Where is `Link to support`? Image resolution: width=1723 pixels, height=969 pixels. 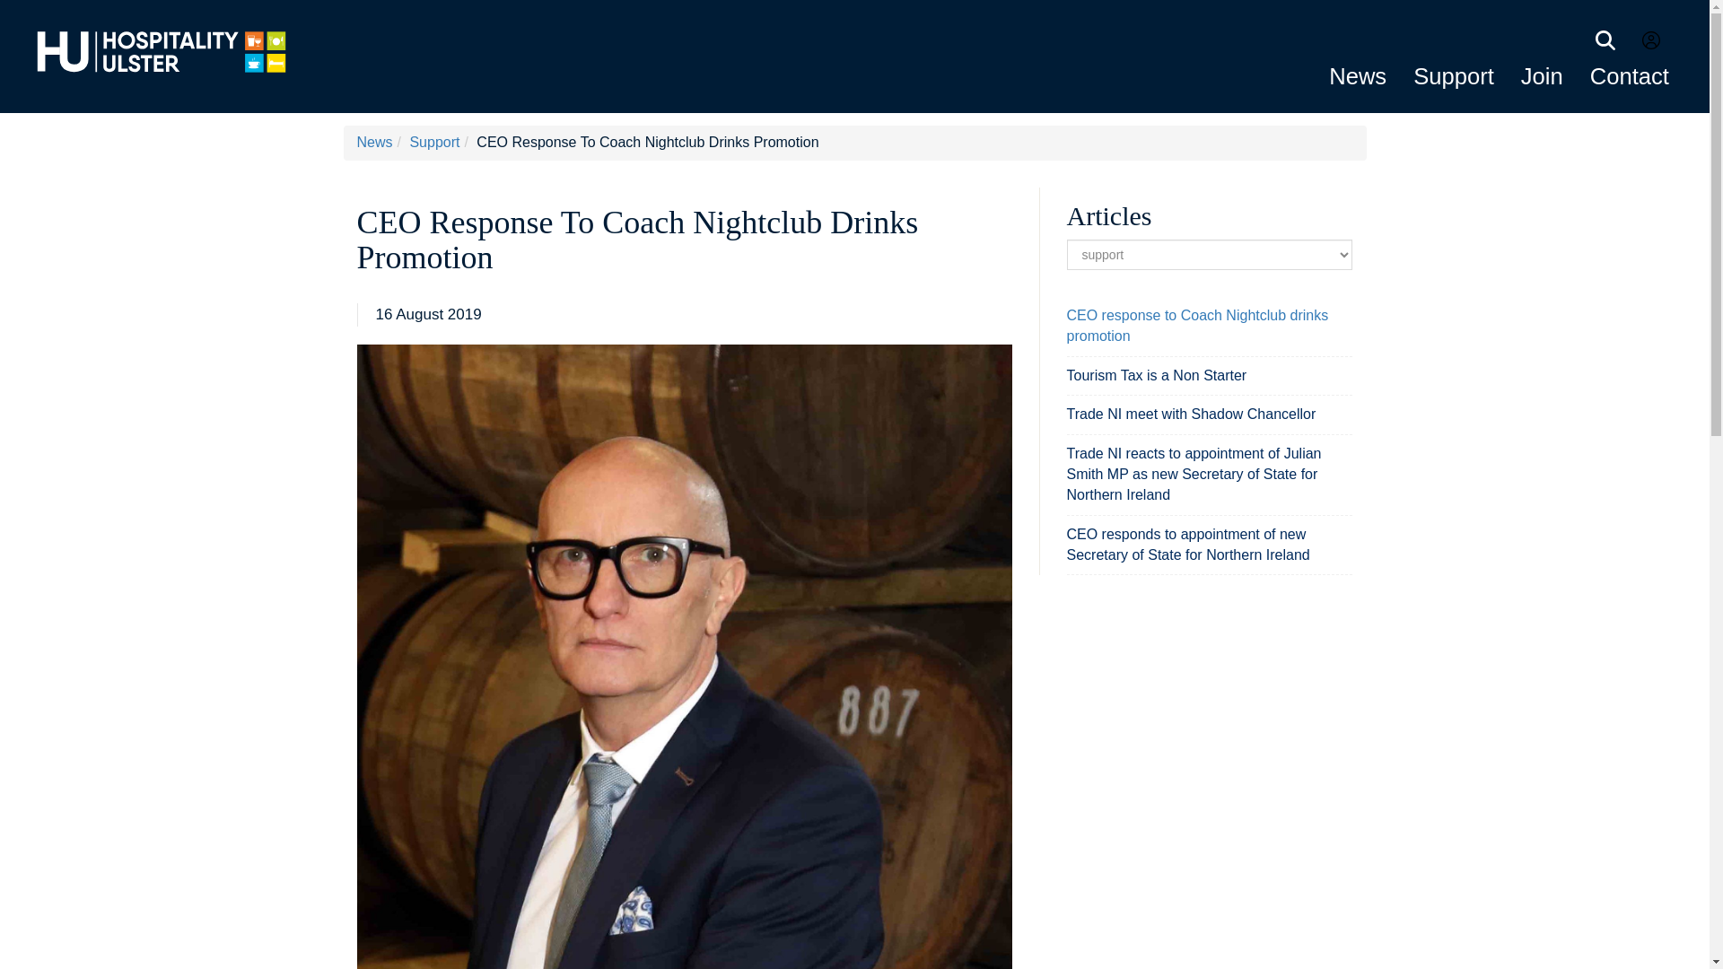
Link to support is located at coordinates (1454, 75).